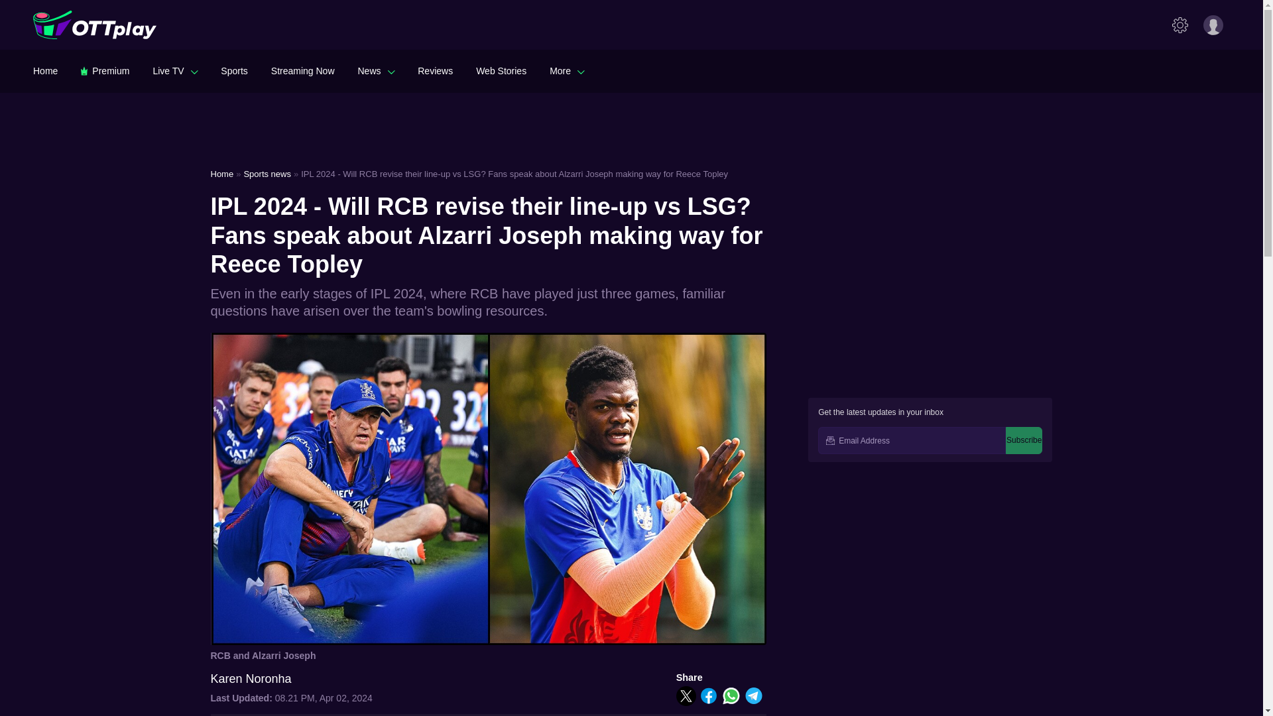 This screenshot has width=1273, height=716. What do you see at coordinates (376, 70) in the screenshot?
I see `News` at bounding box center [376, 70].